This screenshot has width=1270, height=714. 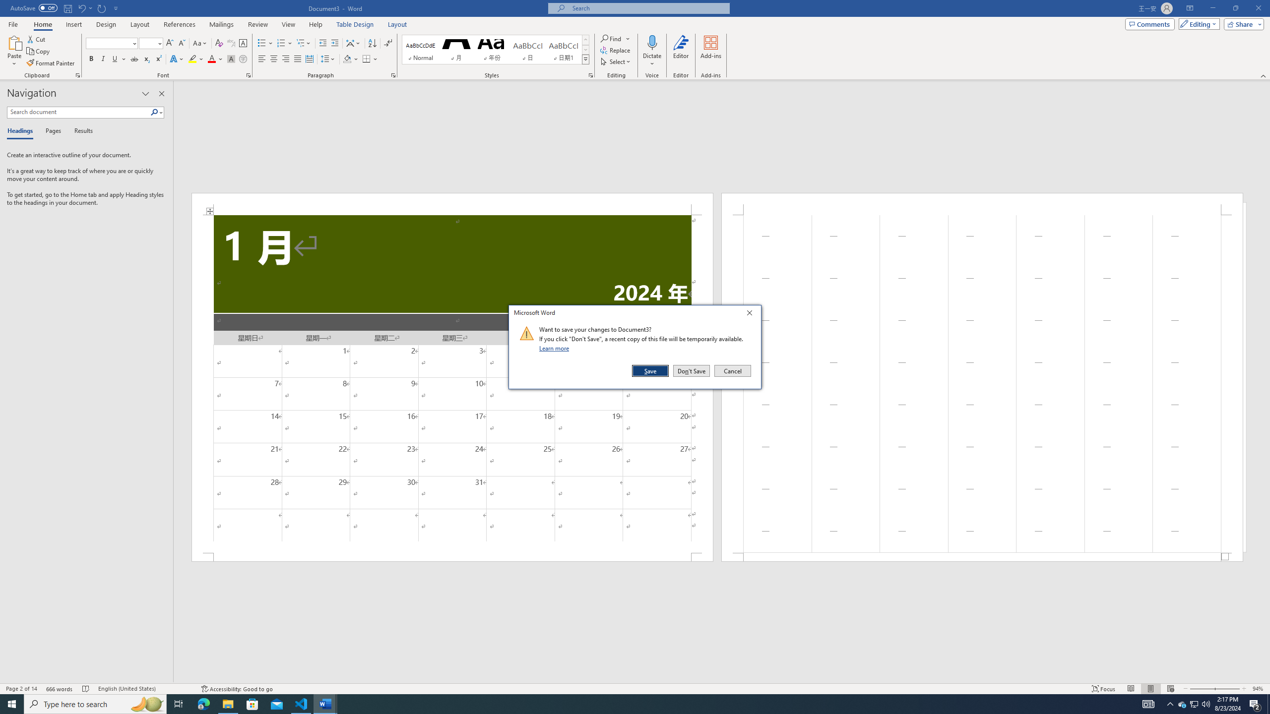 What do you see at coordinates (303, 44) in the screenshot?
I see `Multilevel List` at bounding box center [303, 44].